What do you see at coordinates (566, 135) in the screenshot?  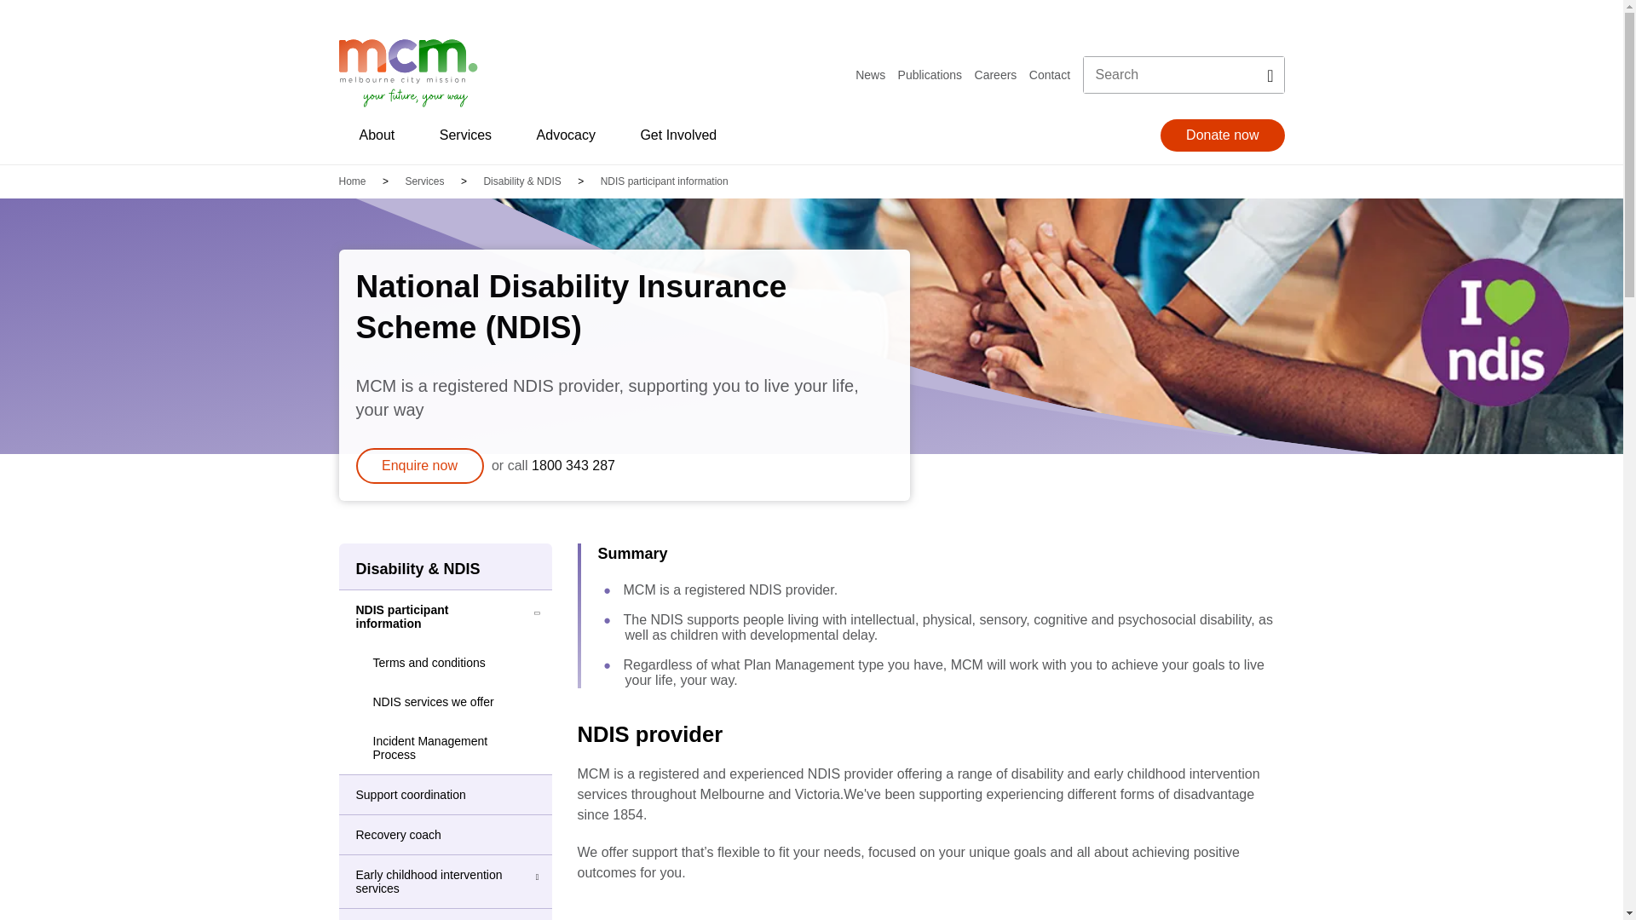 I see `Advocacy` at bounding box center [566, 135].